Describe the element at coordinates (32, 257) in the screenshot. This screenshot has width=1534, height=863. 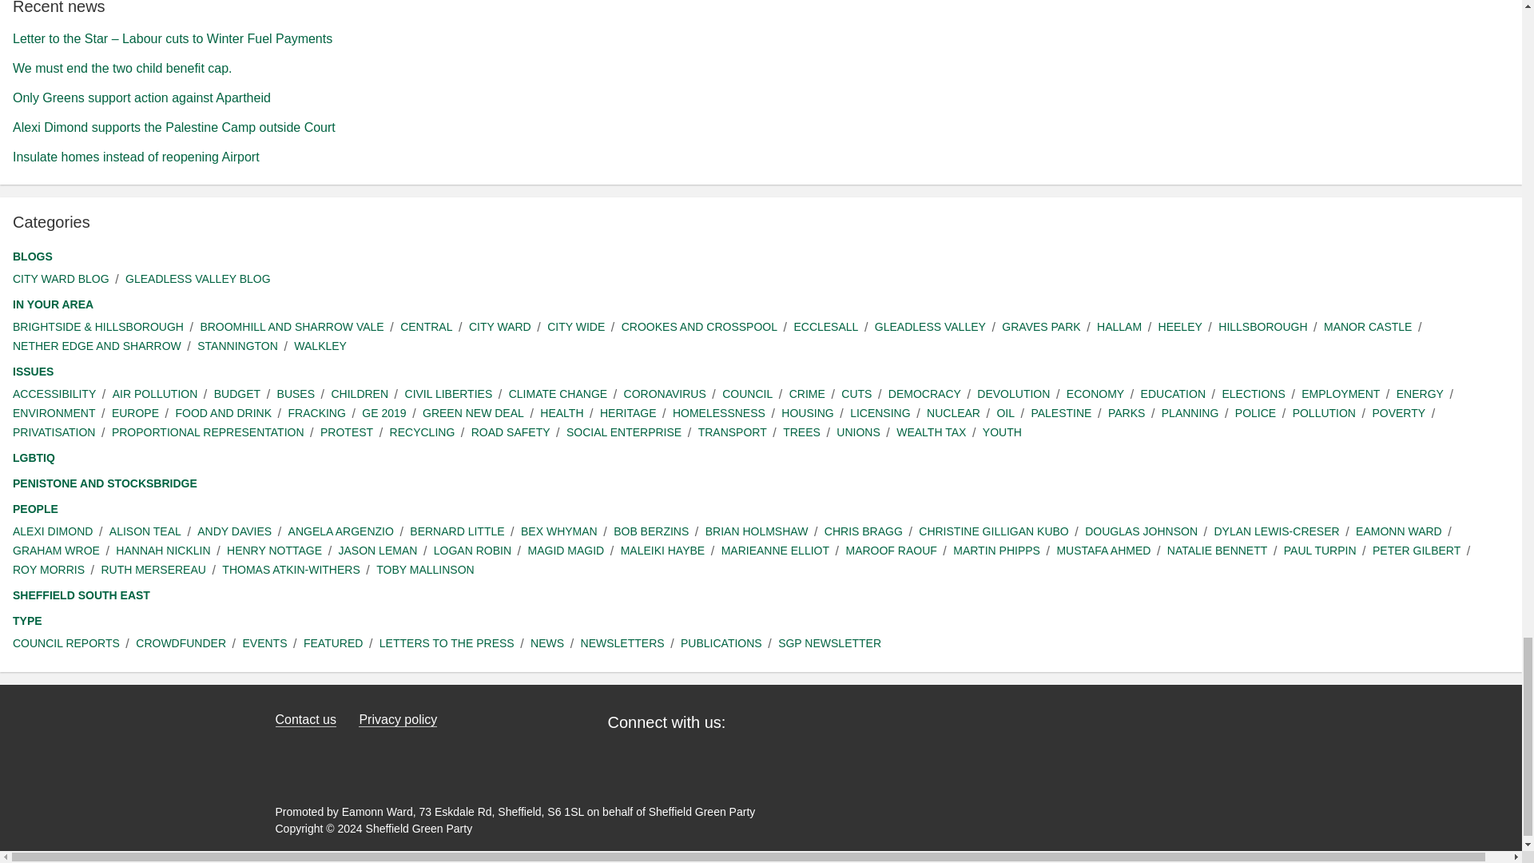
I see `BLOGS` at that location.